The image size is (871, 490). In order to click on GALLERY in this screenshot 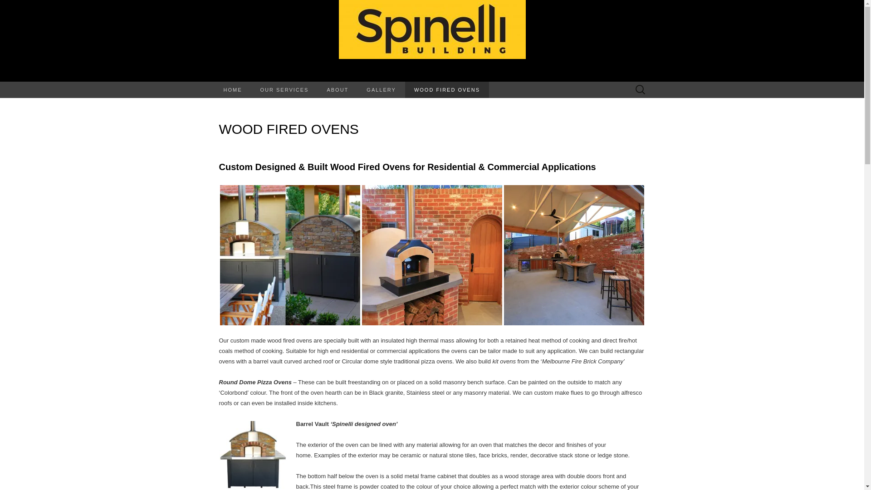, I will do `click(381, 90)`.